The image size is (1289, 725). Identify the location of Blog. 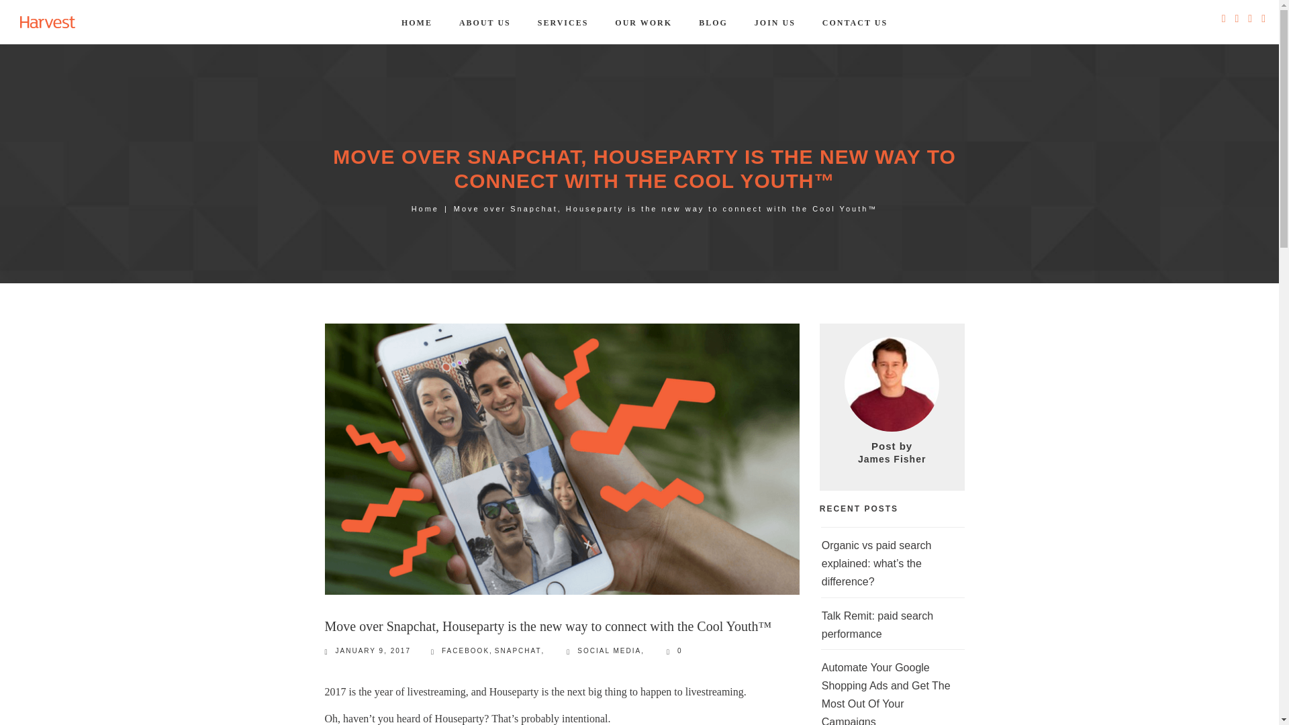
(713, 23).